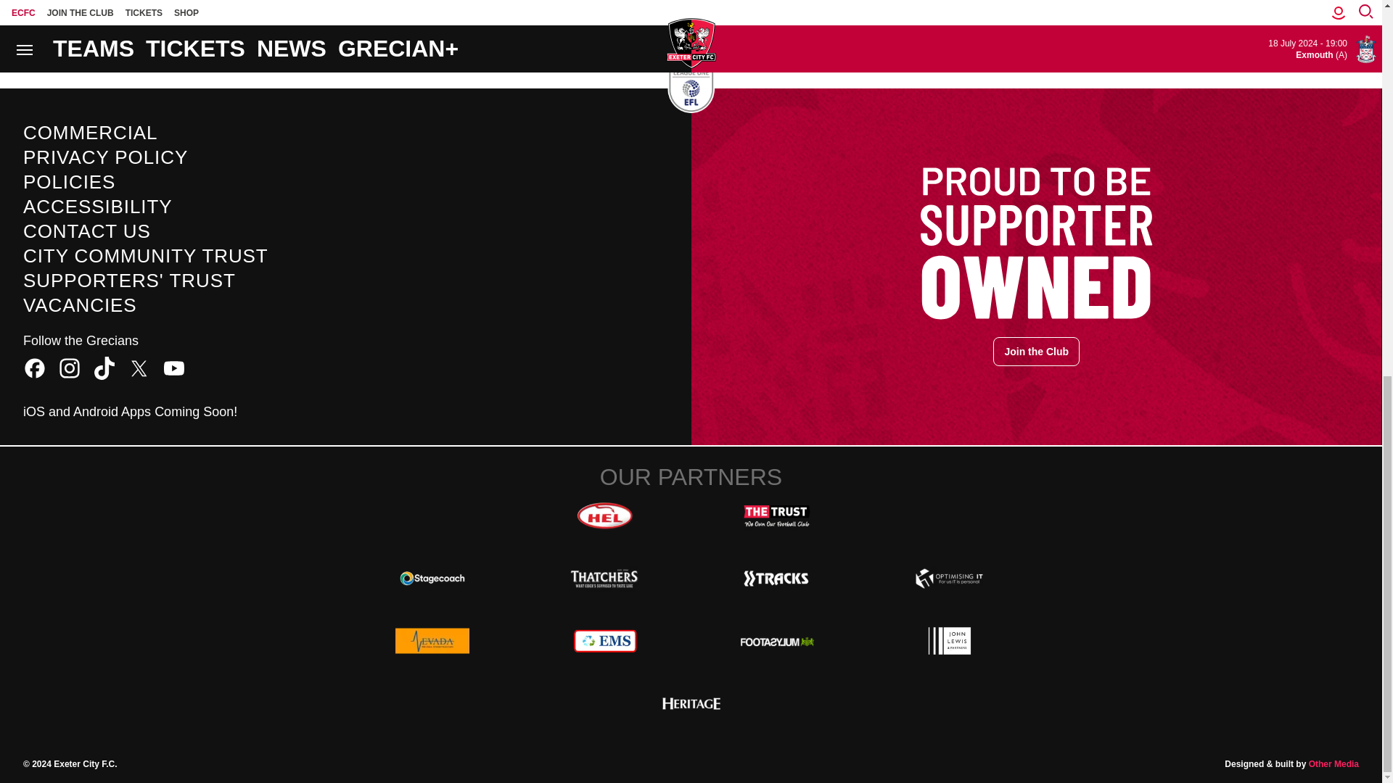 This screenshot has height=783, width=1393. I want to click on John Lewis, so click(949, 641).